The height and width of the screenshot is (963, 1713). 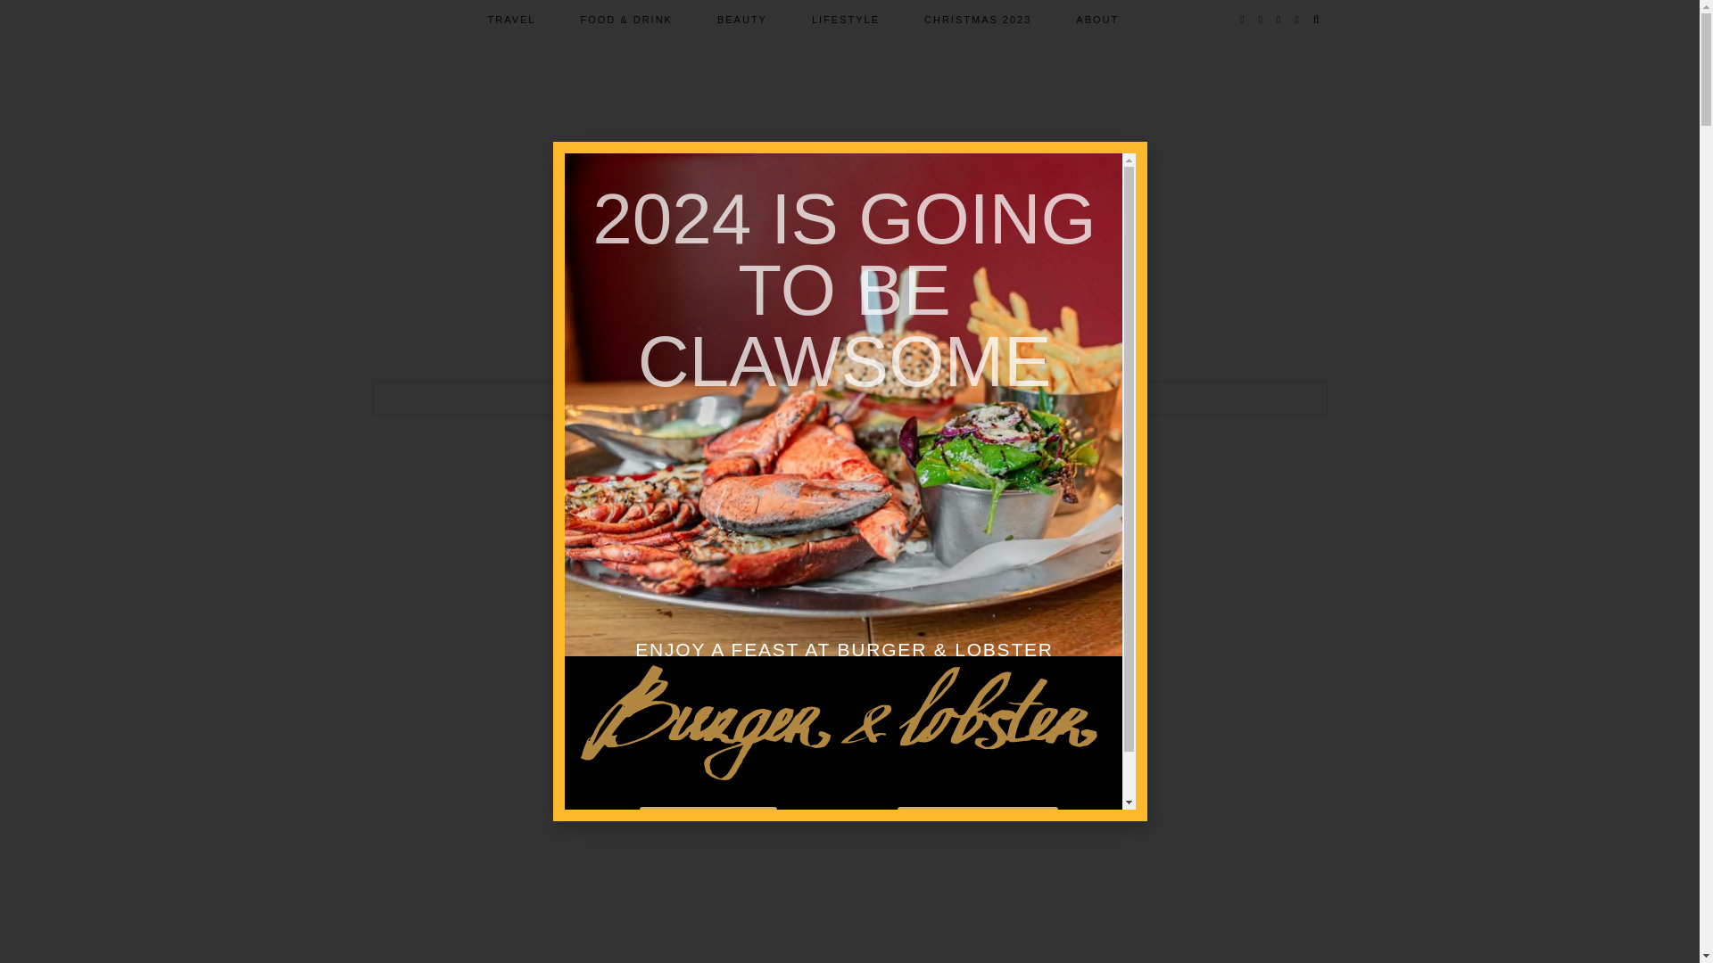 What do you see at coordinates (512, 20) in the screenshot?
I see `TRAVEL` at bounding box center [512, 20].